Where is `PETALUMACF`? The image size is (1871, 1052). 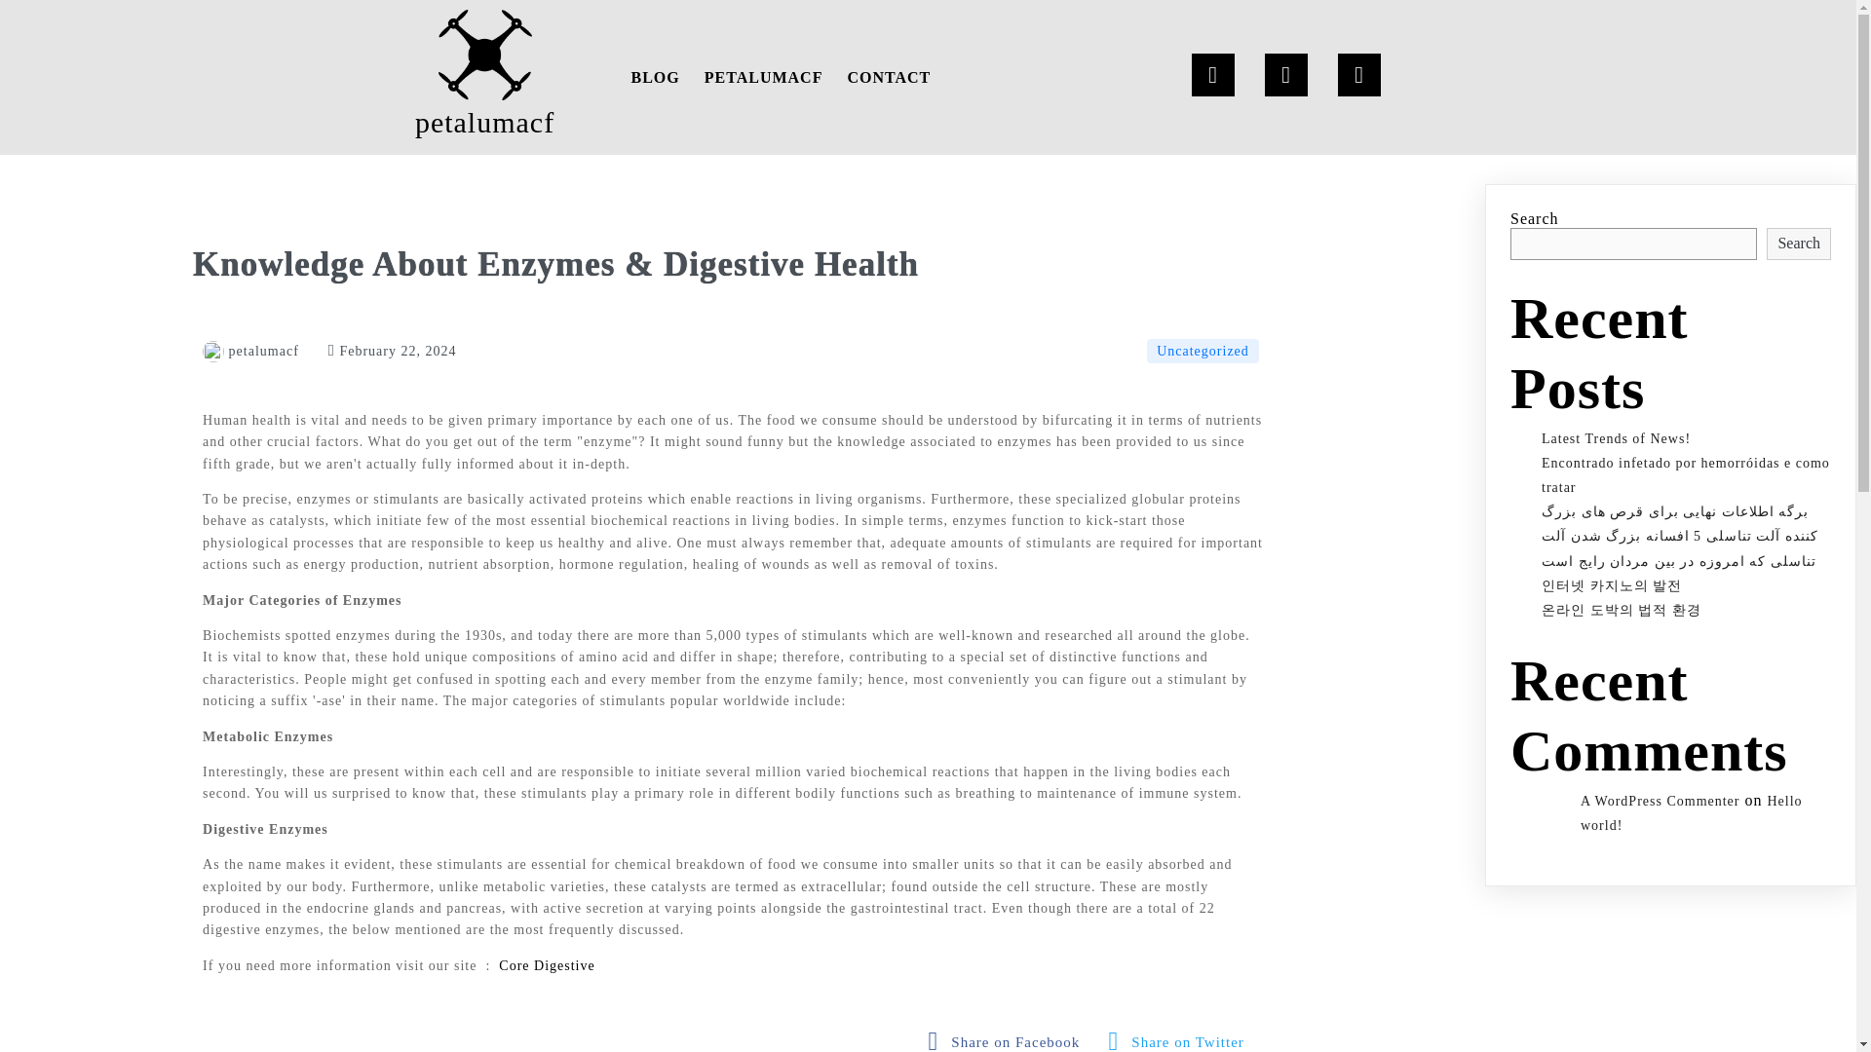
PETALUMACF is located at coordinates (763, 77).